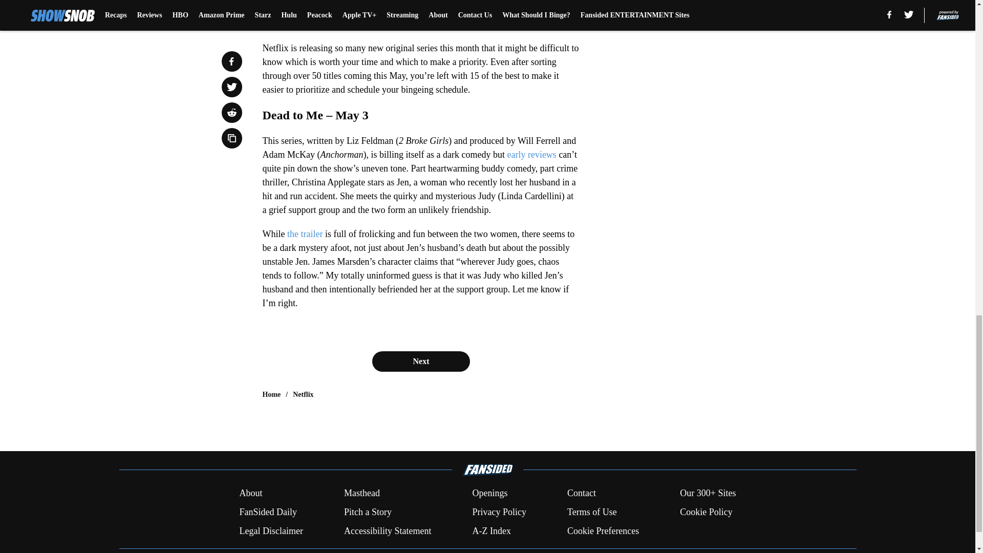  What do you see at coordinates (581, 494) in the screenshot?
I see `Contact` at bounding box center [581, 494].